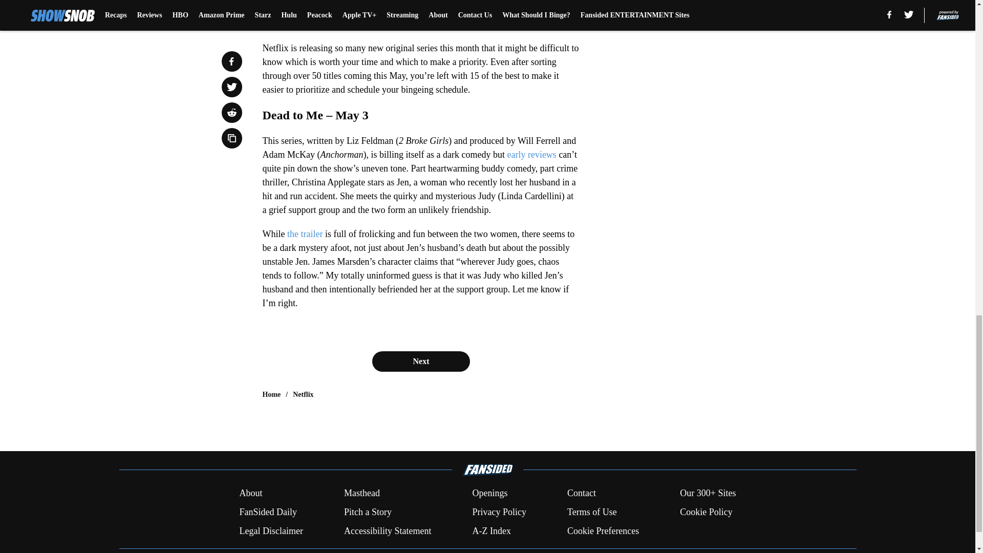  What do you see at coordinates (581, 494) in the screenshot?
I see `Contact` at bounding box center [581, 494].